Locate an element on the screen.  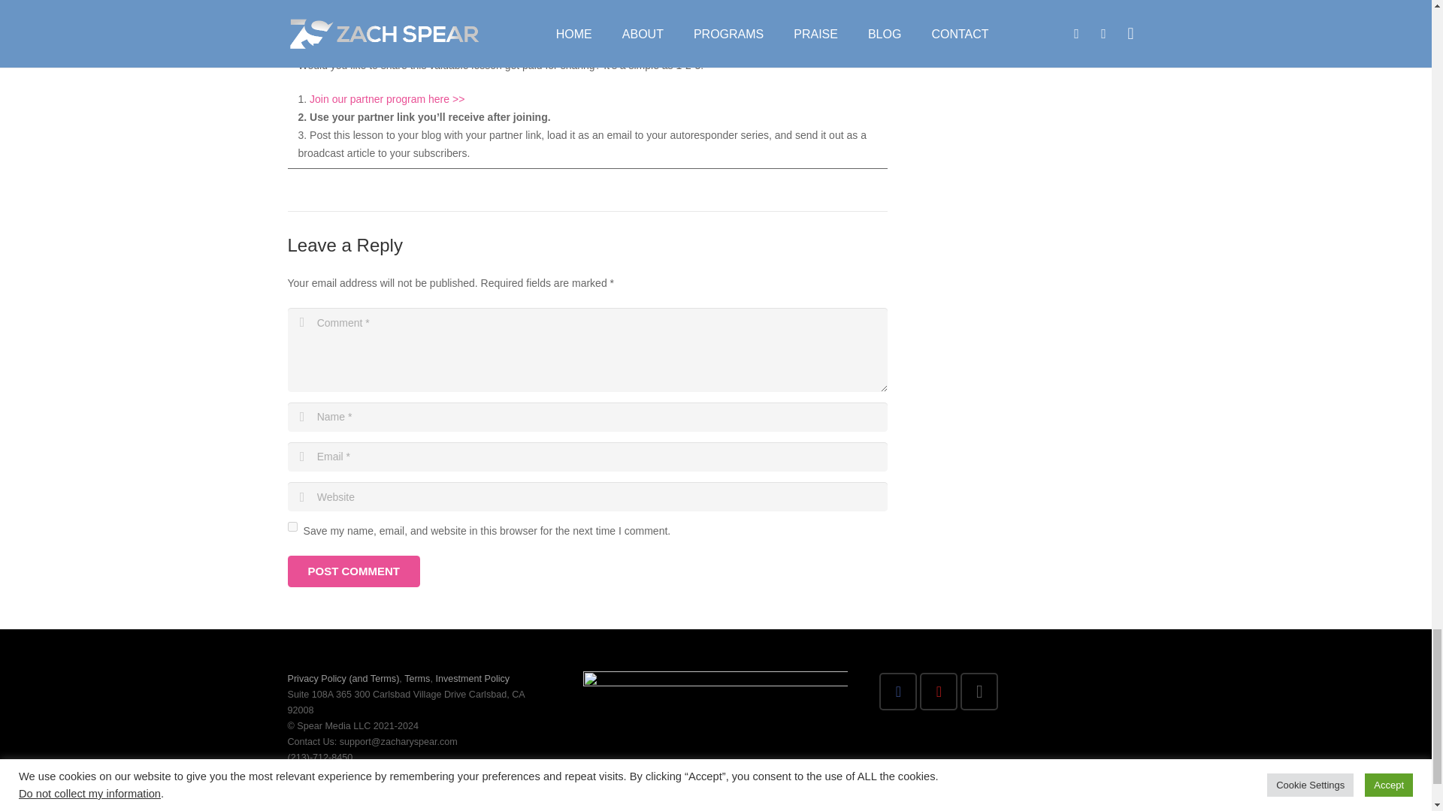
ClickFunnels is located at coordinates (446, 3).